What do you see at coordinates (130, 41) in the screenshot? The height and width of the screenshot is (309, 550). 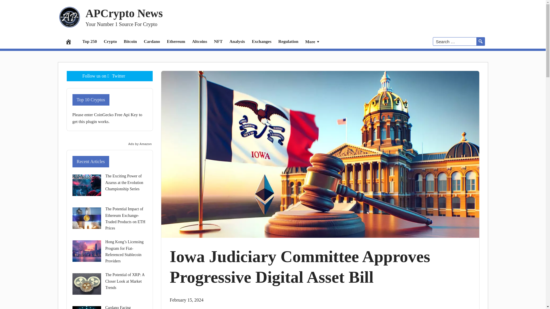 I see `Bitcoin` at bounding box center [130, 41].